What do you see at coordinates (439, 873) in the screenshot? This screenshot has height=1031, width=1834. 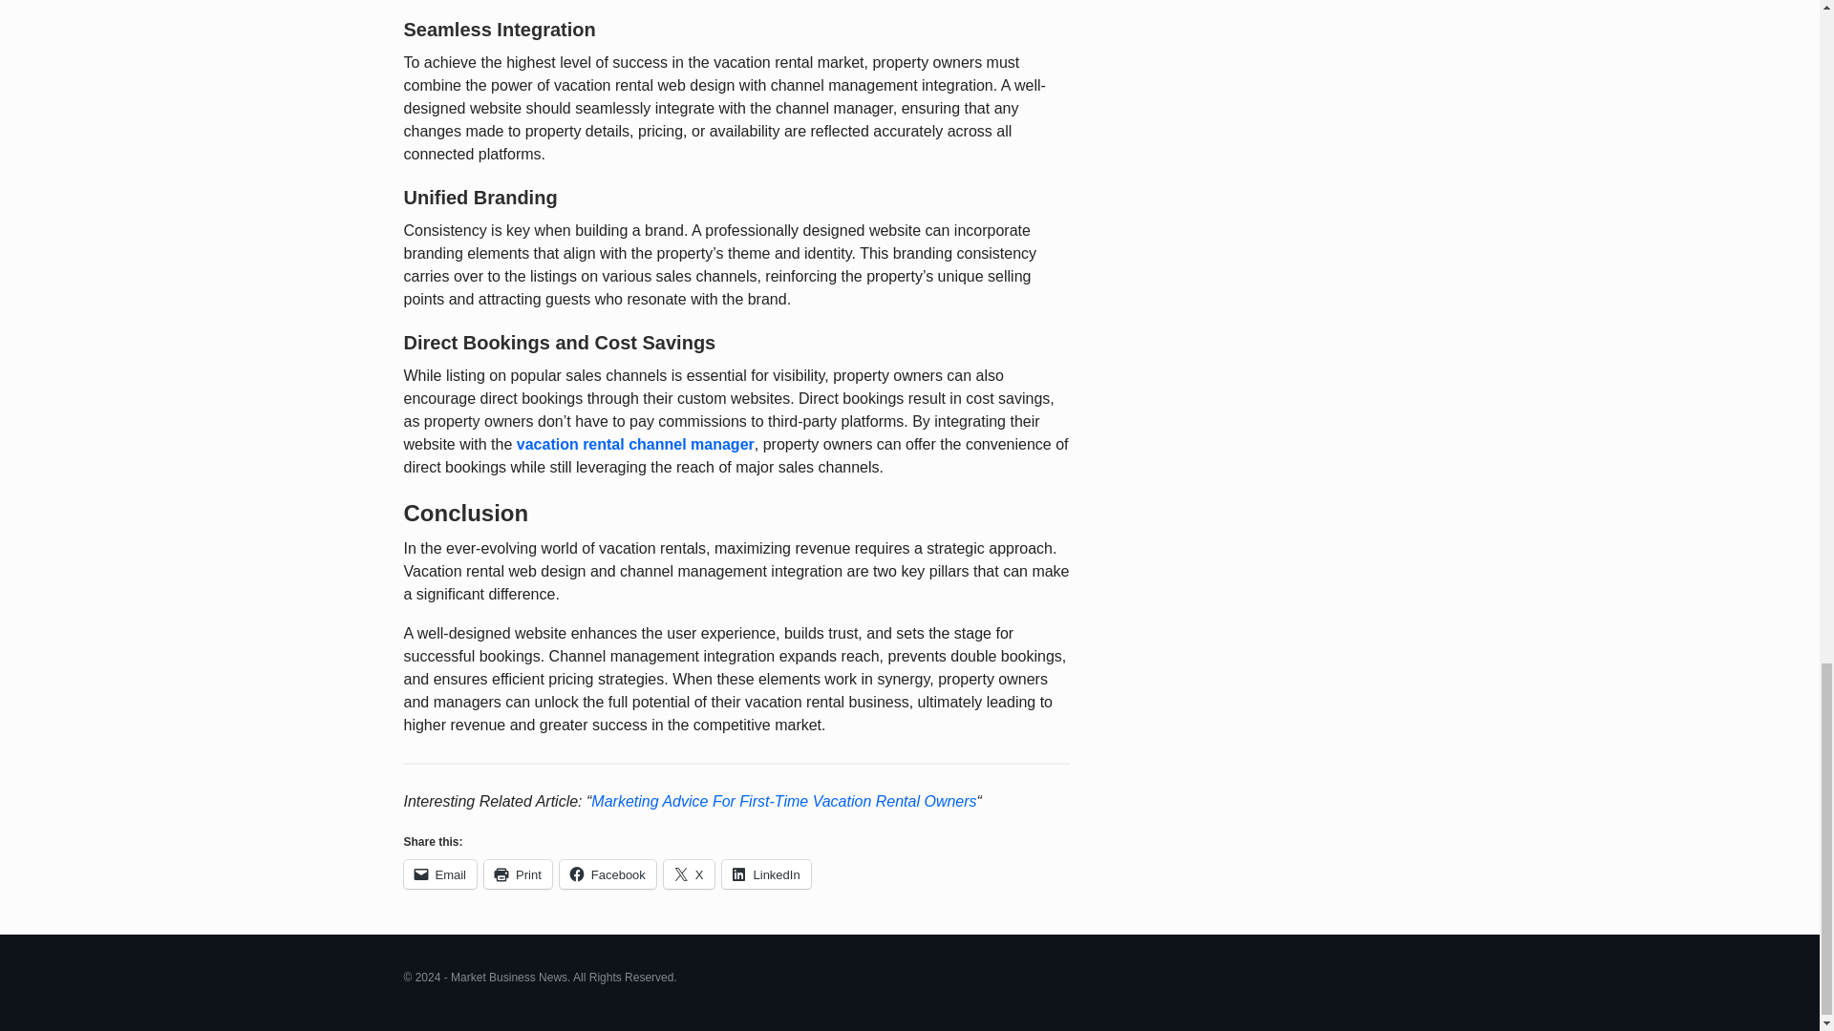 I see `Email` at bounding box center [439, 873].